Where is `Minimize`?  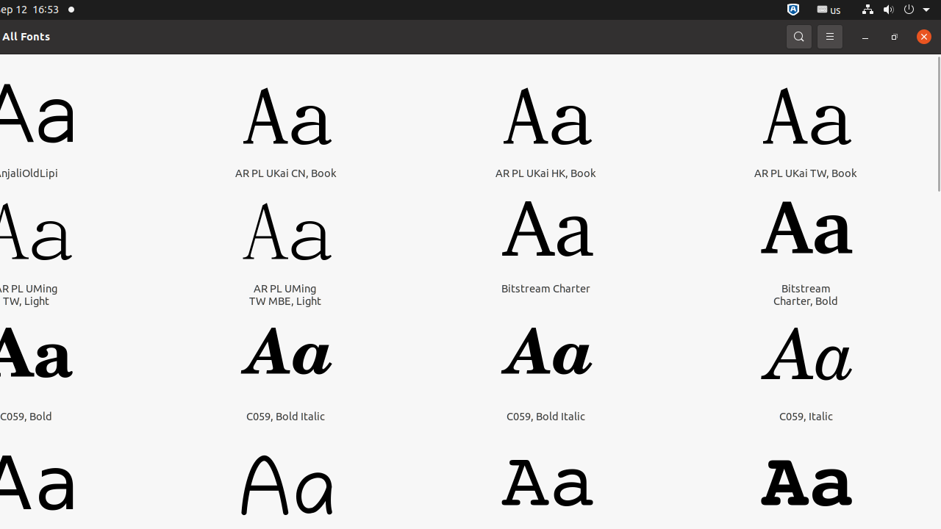
Minimize is located at coordinates (865, 37).